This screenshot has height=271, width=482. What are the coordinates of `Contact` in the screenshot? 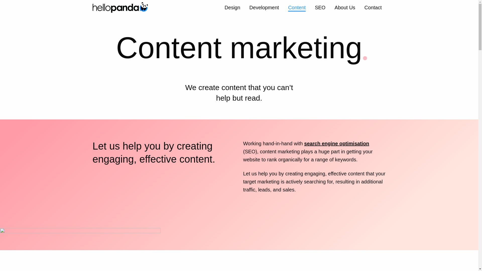 It's located at (373, 8).